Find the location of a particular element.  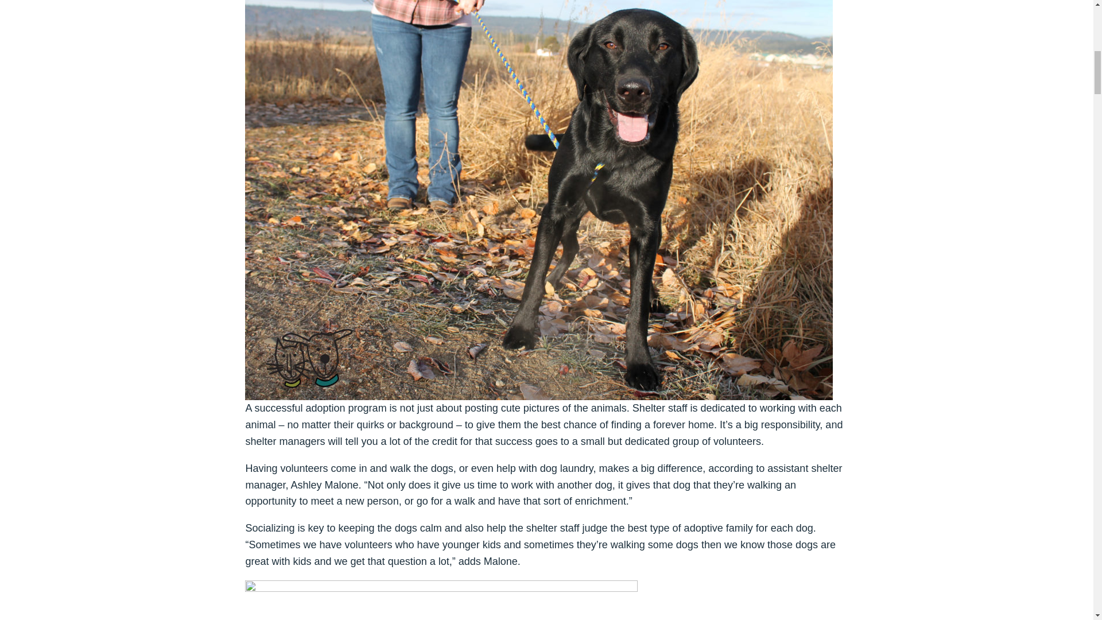

Things To Do is located at coordinates (570, 63).